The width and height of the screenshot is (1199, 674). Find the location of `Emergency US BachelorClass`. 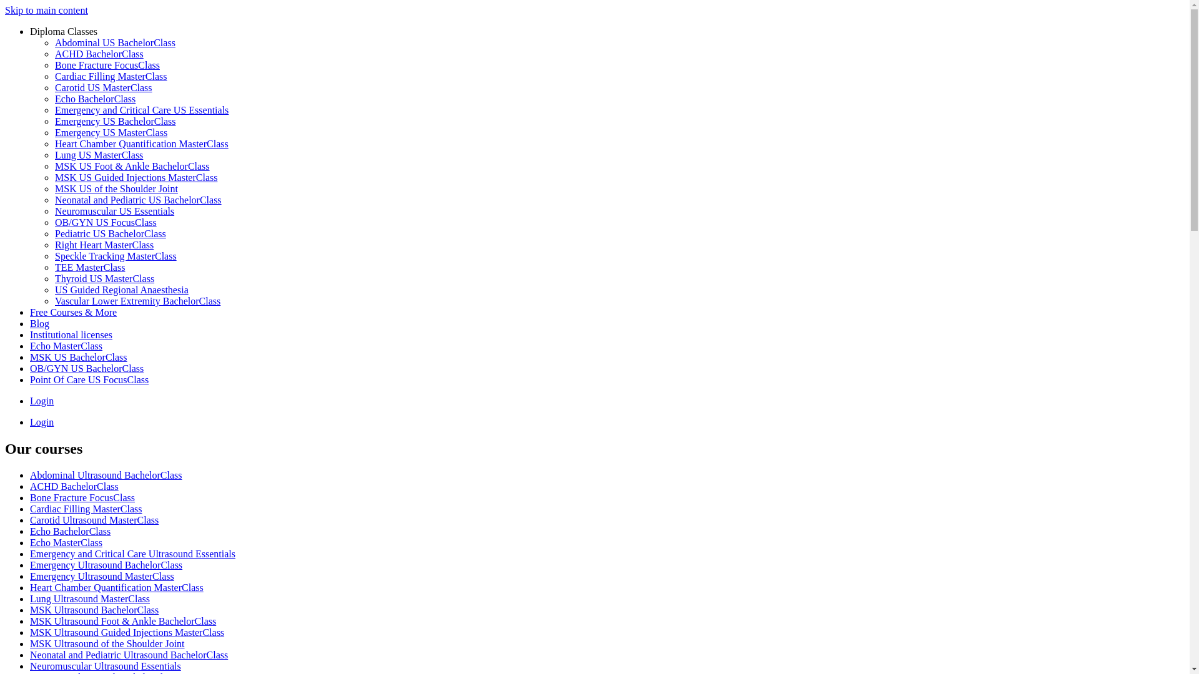

Emergency US BachelorClass is located at coordinates (115, 121).